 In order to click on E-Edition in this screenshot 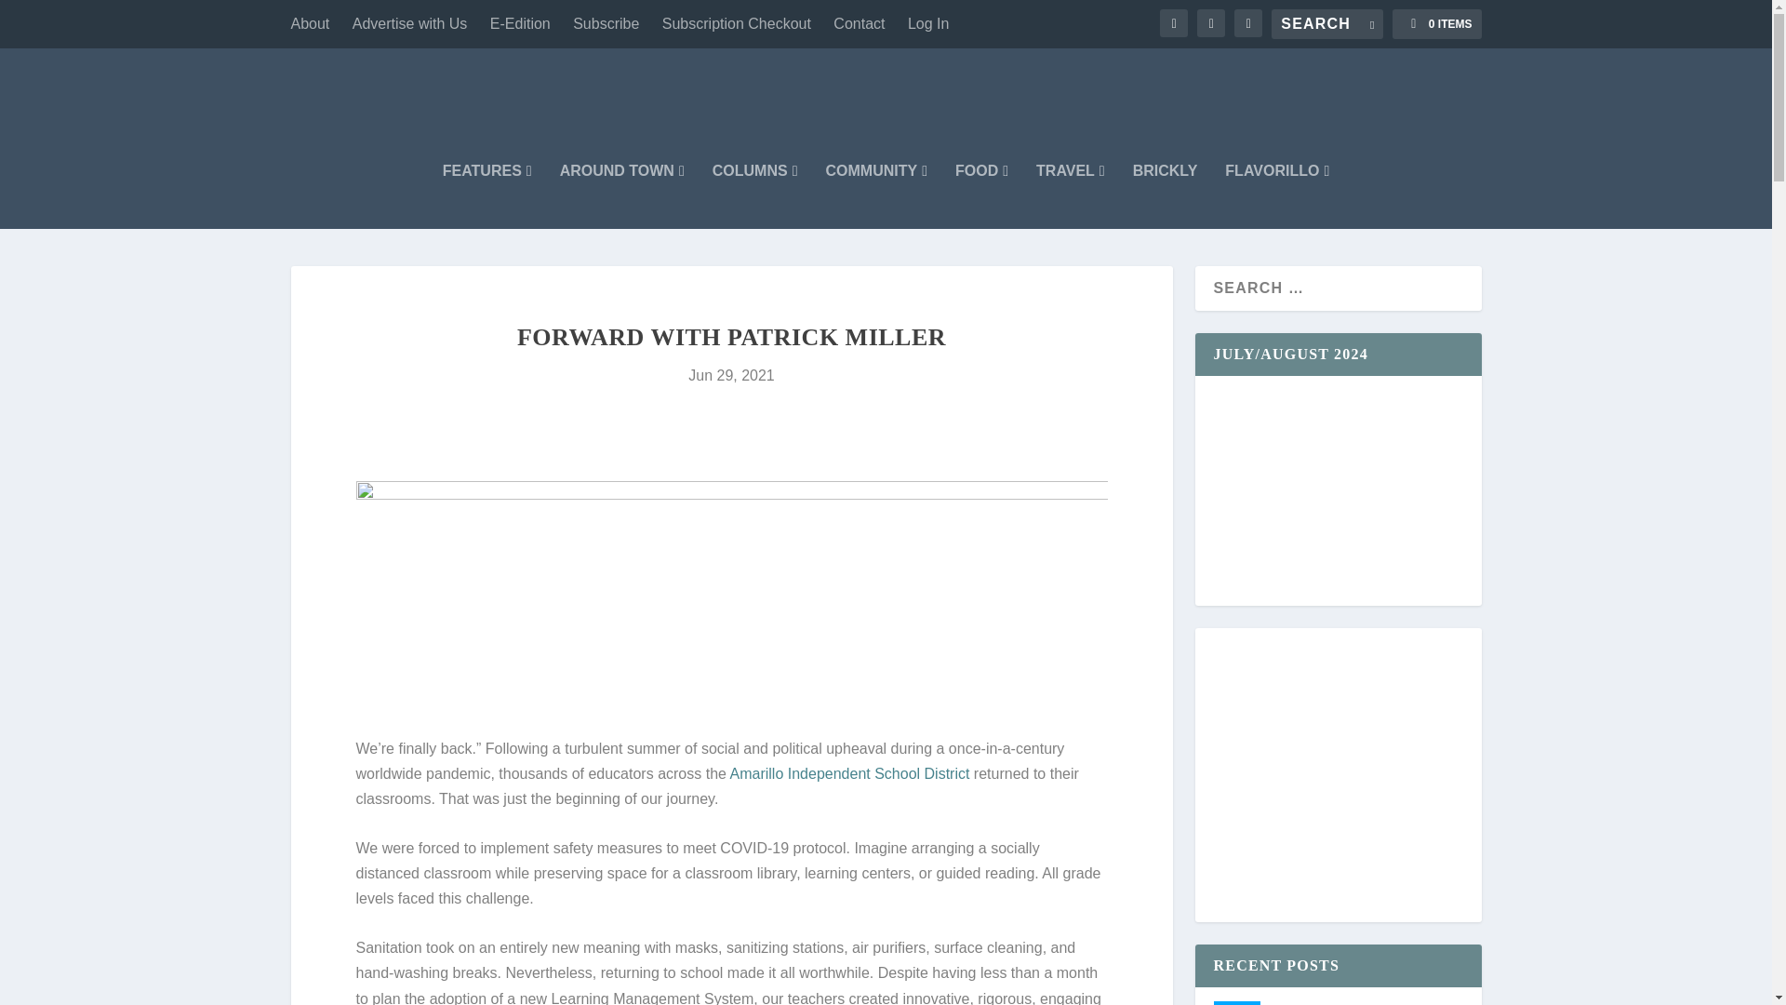, I will do `click(519, 24)`.